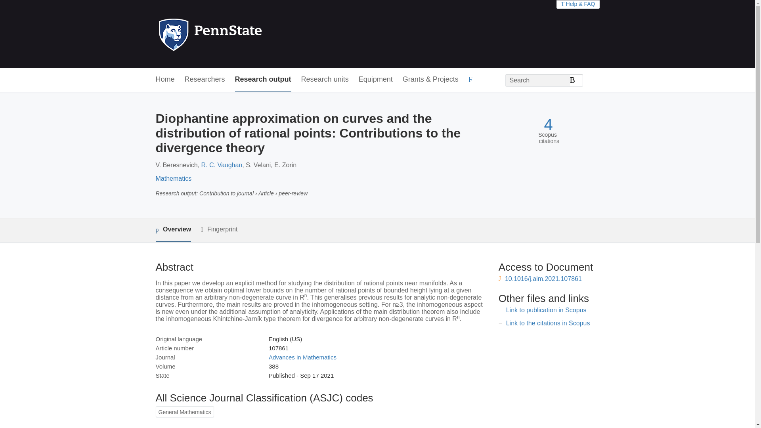 The image size is (761, 428). I want to click on Advances in Mathematics, so click(302, 357).